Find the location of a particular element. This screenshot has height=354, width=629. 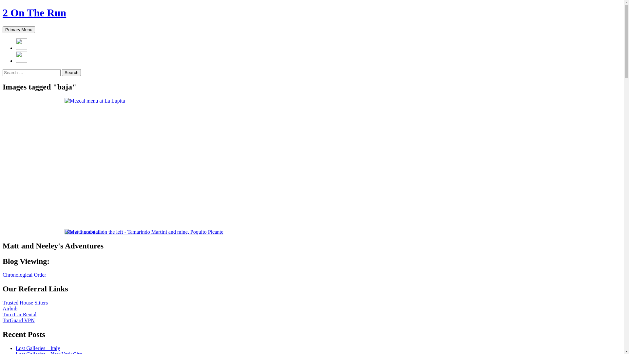

Primary Menu is located at coordinates (19, 29).